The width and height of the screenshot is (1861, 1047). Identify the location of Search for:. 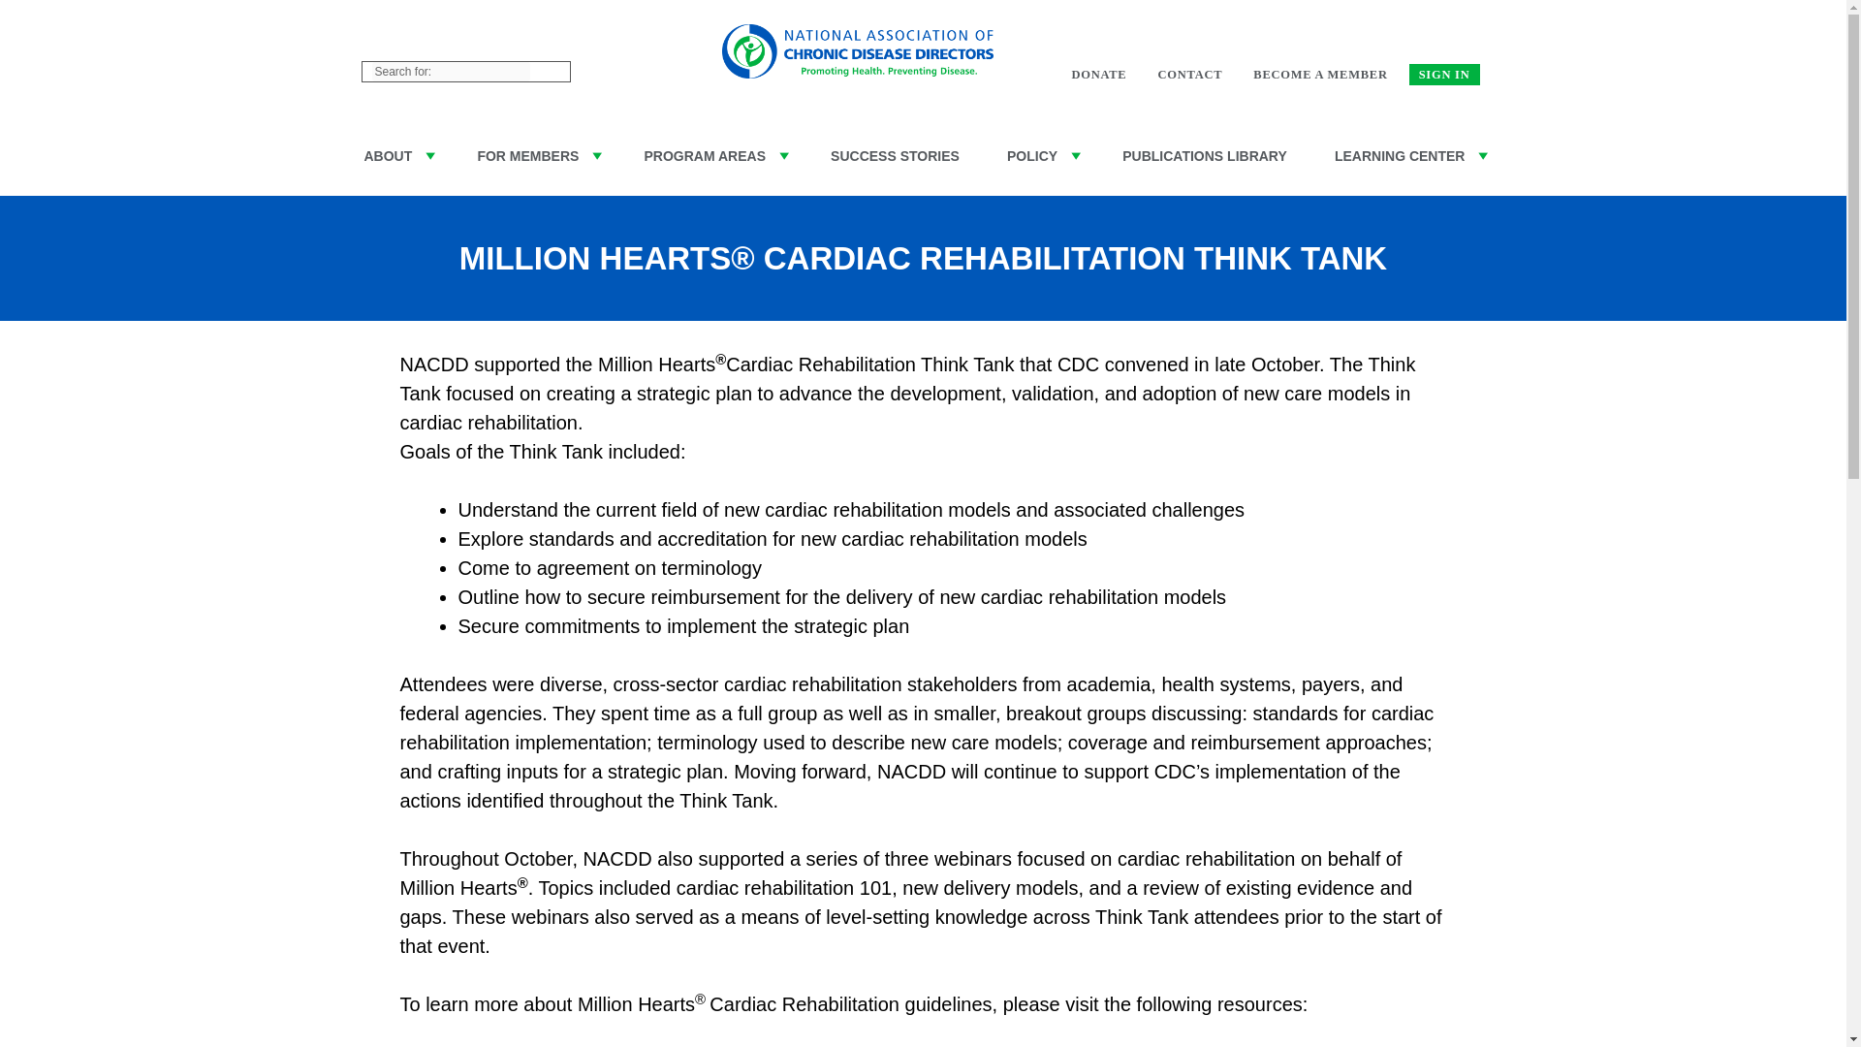
(452, 72).